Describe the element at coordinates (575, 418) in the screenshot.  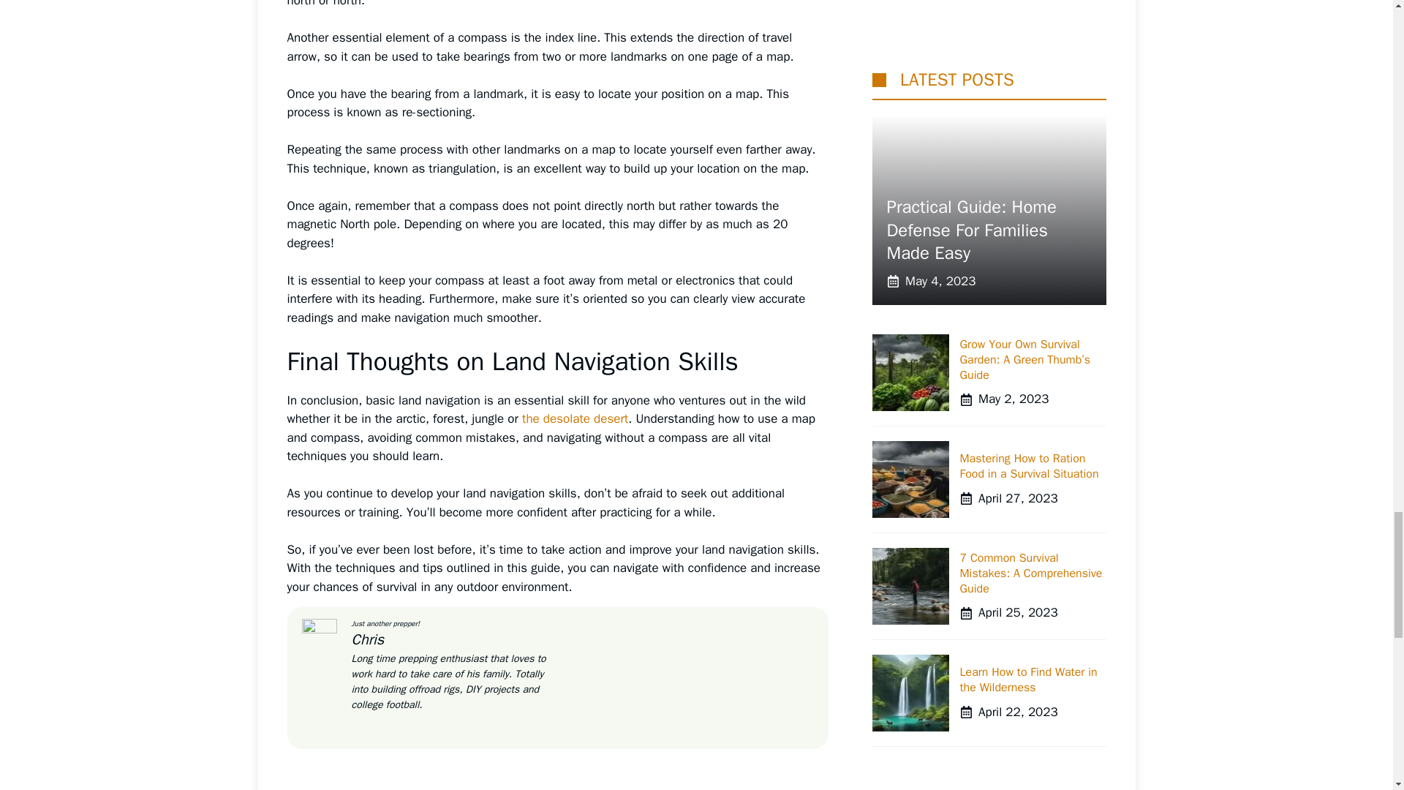
I see `the desolate desert` at that location.